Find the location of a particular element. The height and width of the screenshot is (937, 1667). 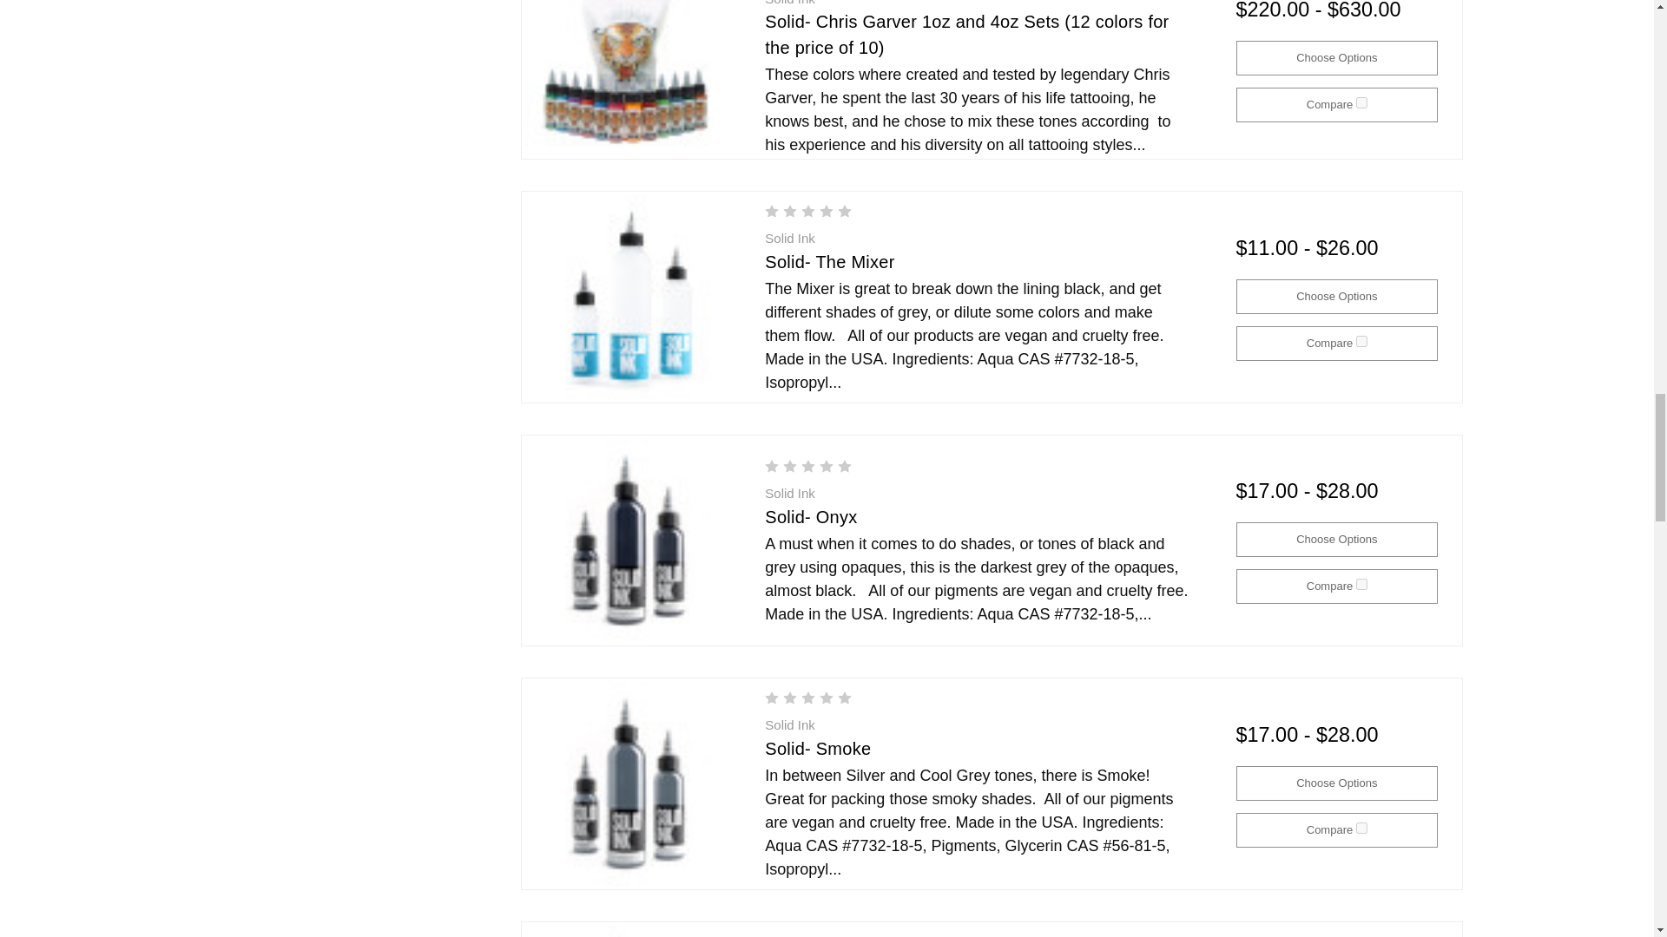

3289 is located at coordinates (1361, 102).